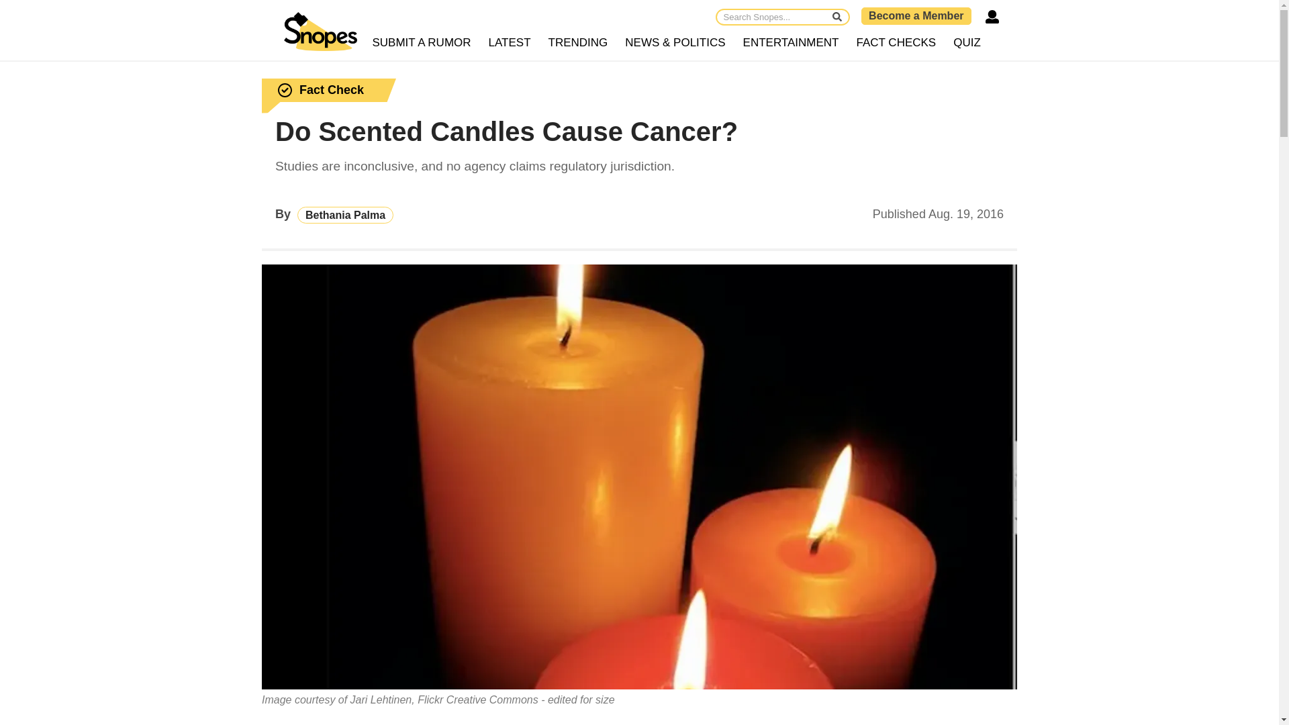  I want to click on LATEST, so click(510, 43).